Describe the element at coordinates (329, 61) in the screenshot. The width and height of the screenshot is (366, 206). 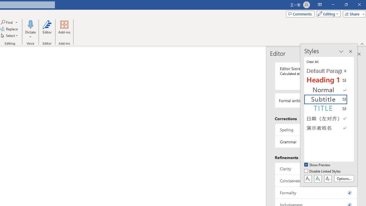
I see `Clear All` at that location.